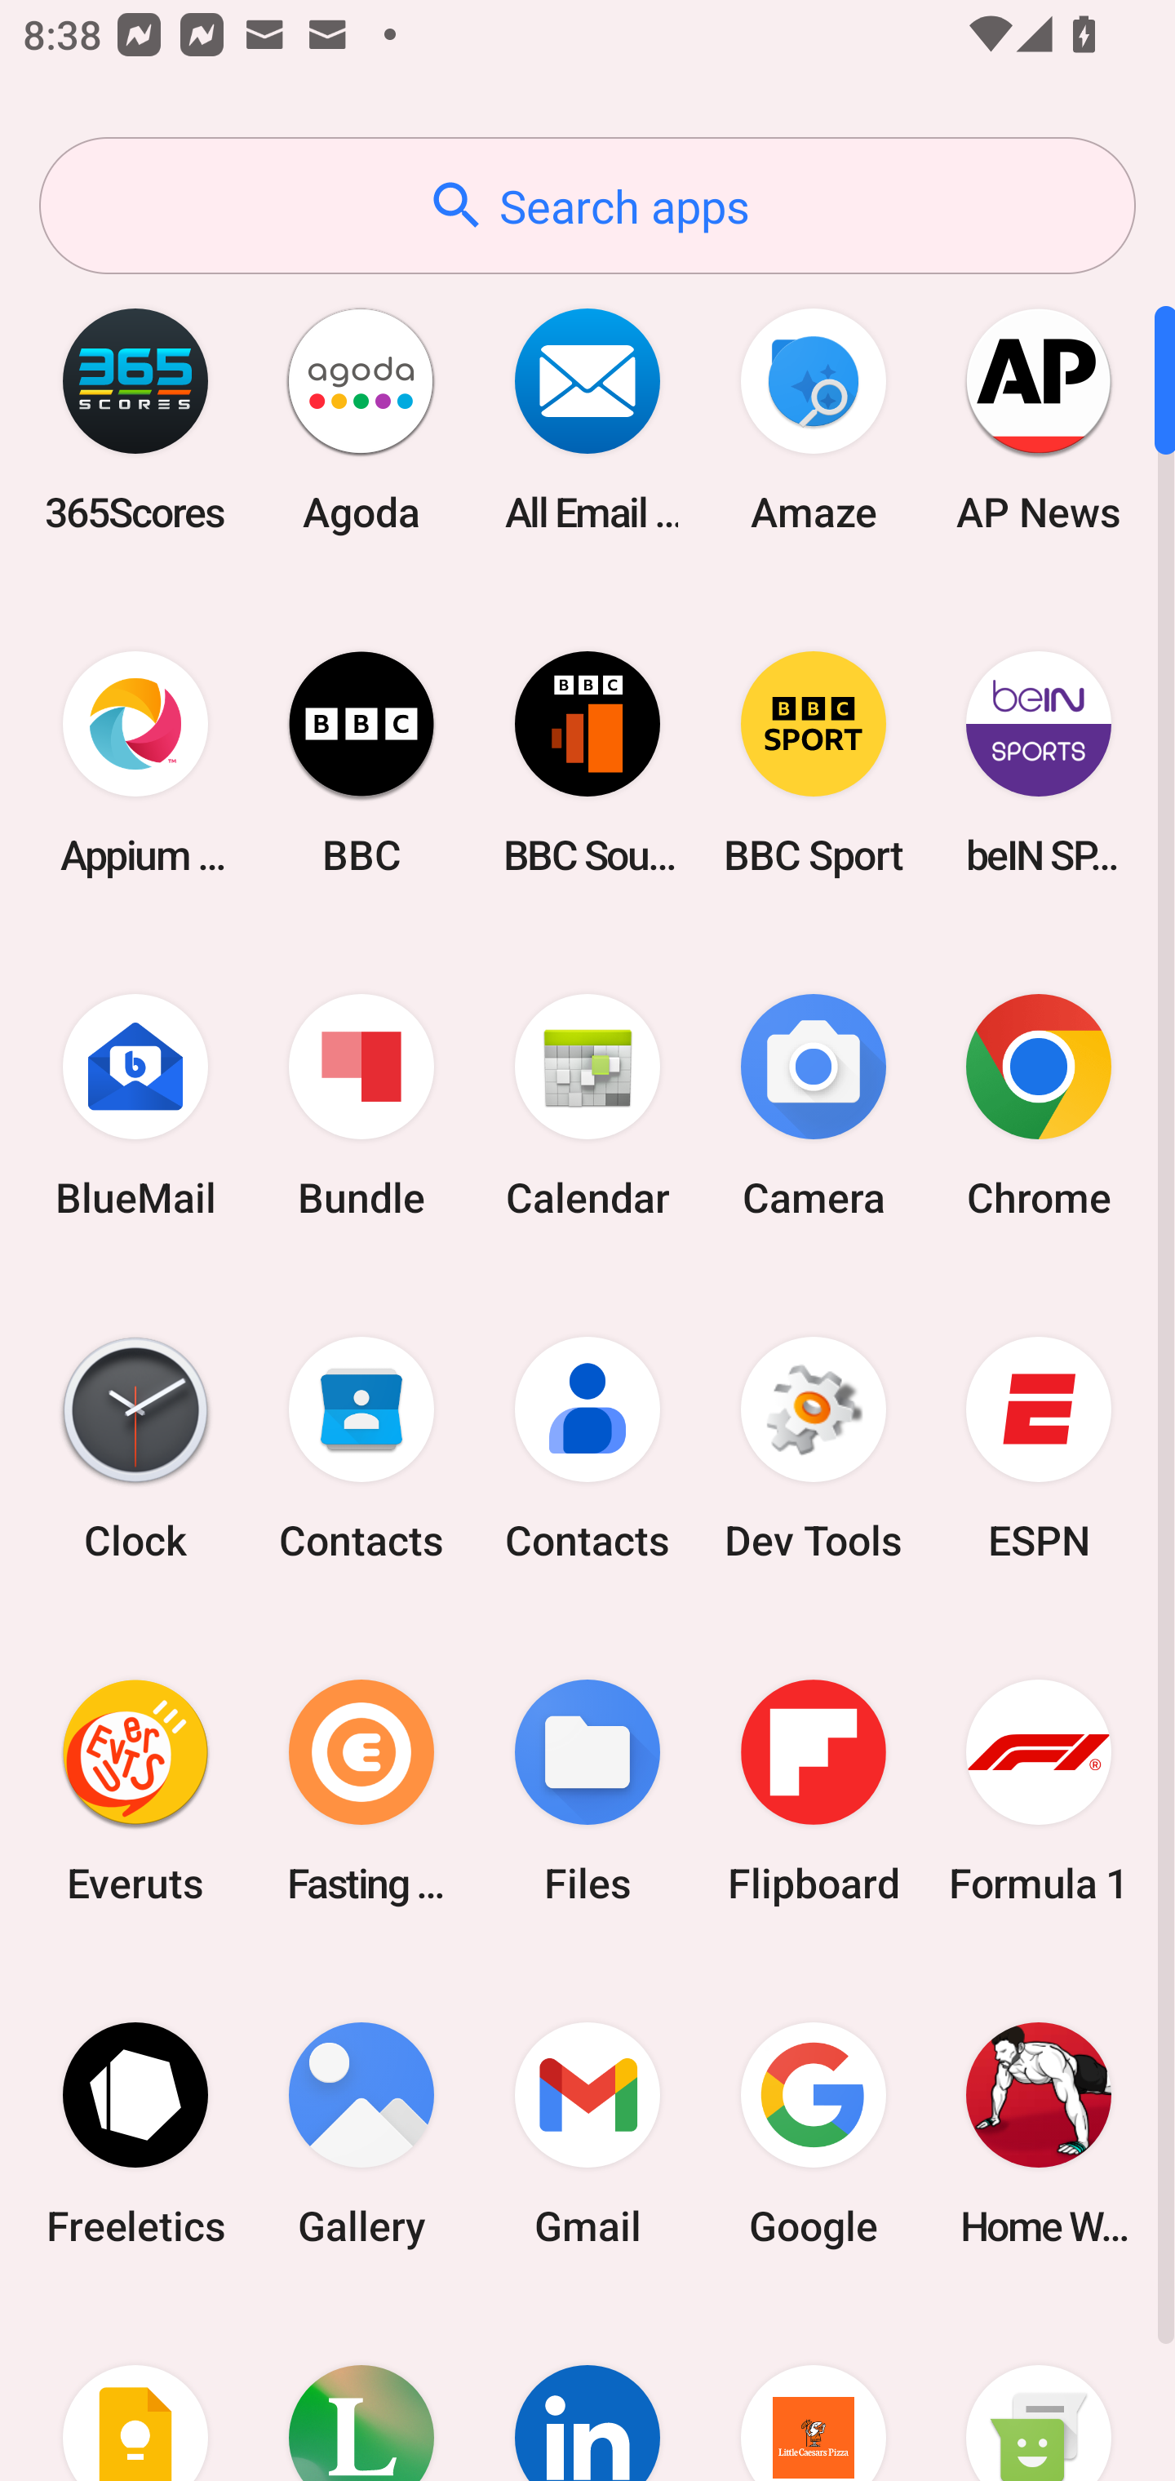 This screenshot has width=1175, height=2481. What do you see at coordinates (813, 762) in the screenshot?
I see `BBC Sport` at bounding box center [813, 762].